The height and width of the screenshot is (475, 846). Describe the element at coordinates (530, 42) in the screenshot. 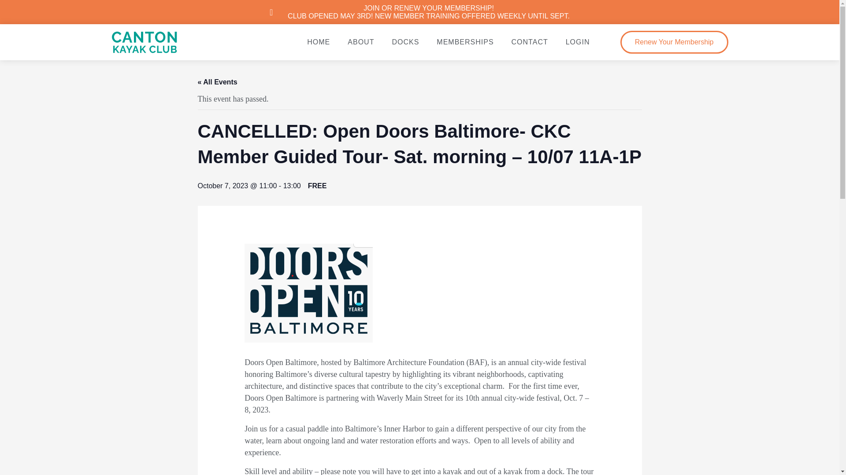

I see `CONTACT` at that location.